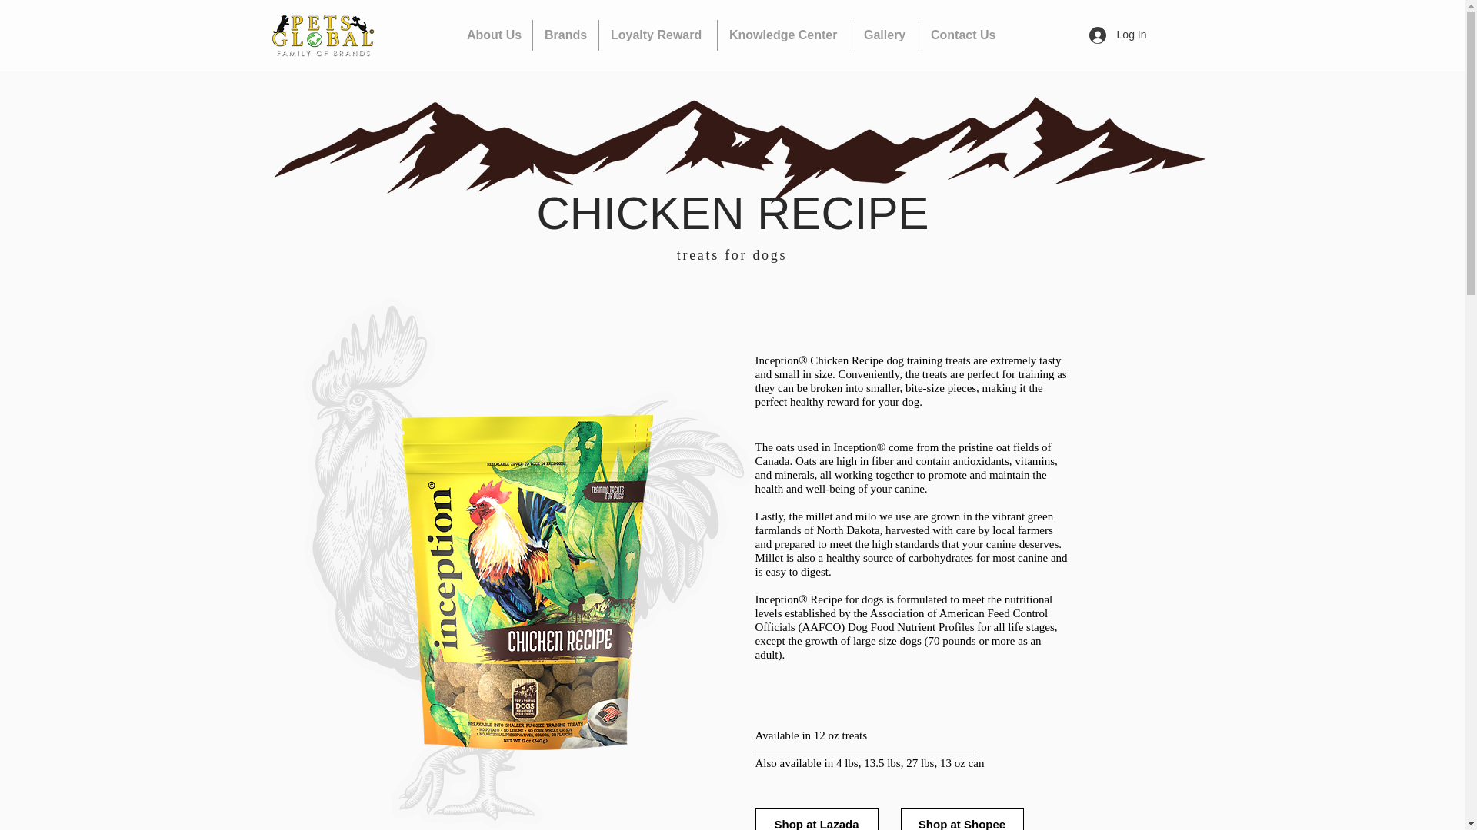 The height and width of the screenshot is (830, 1477). Describe the element at coordinates (493, 35) in the screenshot. I see `About Us` at that location.